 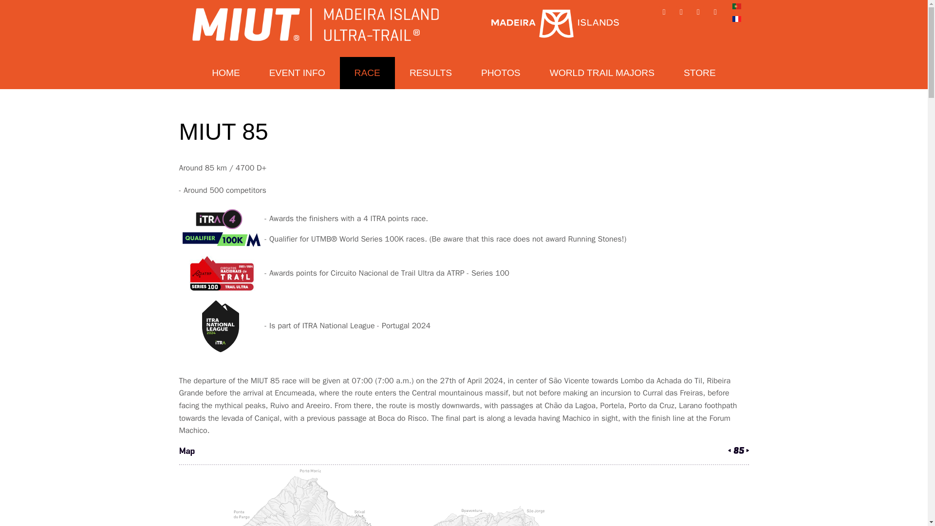 I want to click on YouTube, so click(x=716, y=12).